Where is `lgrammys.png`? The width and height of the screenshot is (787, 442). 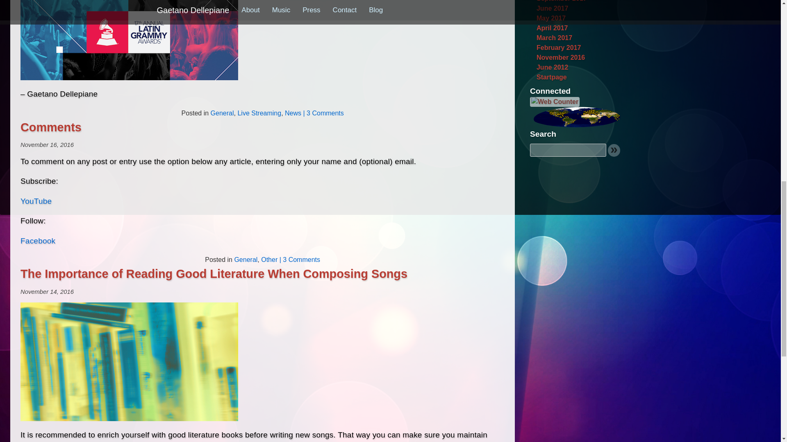 lgrammys.png is located at coordinates (129, 40).